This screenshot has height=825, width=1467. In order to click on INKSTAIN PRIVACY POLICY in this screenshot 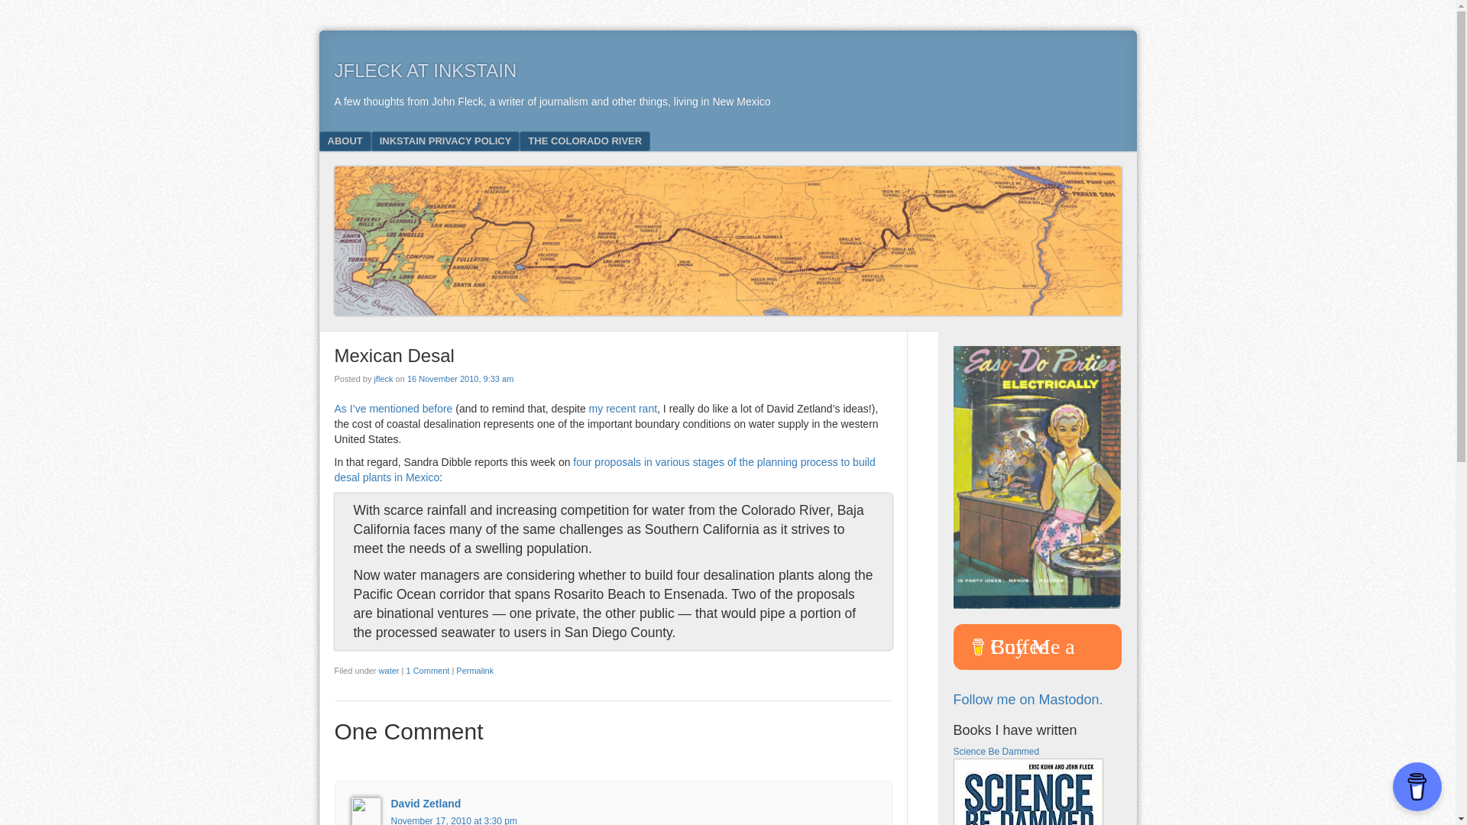, I will do `click(445, 141)`.